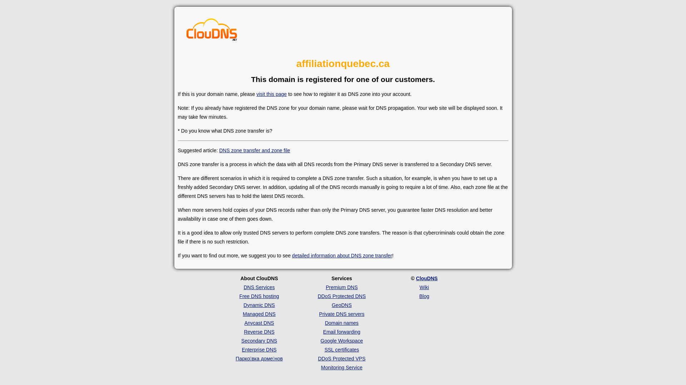 The width and height of the screenshot is (686, 385). I want to click on Wiki, so click(424, 287).